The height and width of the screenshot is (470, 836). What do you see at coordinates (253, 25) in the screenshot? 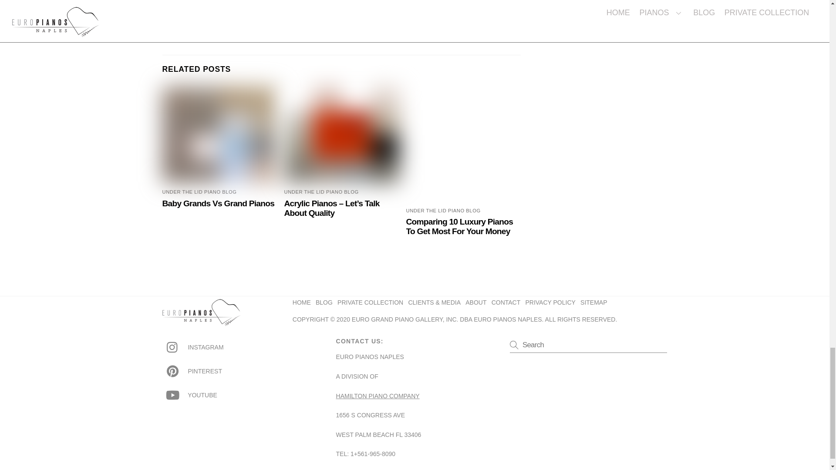
I see `Best Concert Grand Pianos` at bounding box center [253, 25].